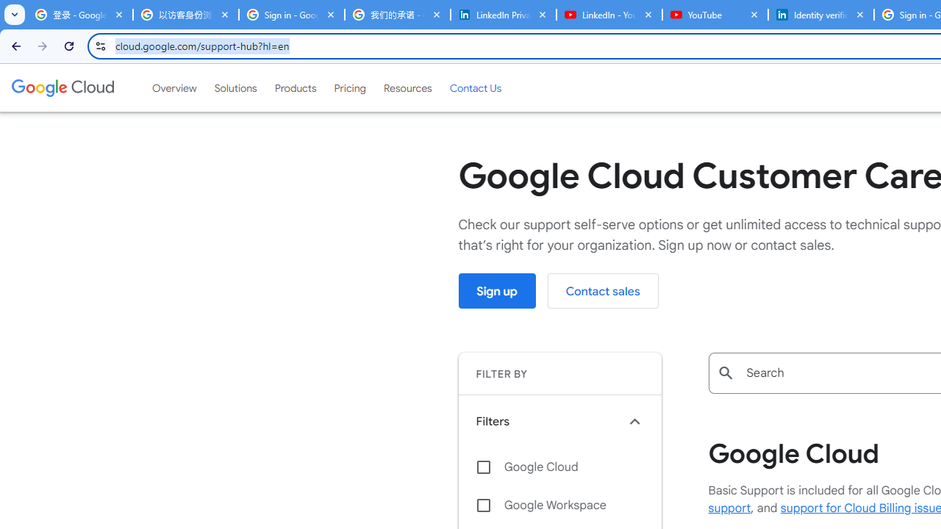 This screenshot has width=941, height=529. Describe the element at coordinates (497, 291) in the screenshot. I see `Sign up` at that location.